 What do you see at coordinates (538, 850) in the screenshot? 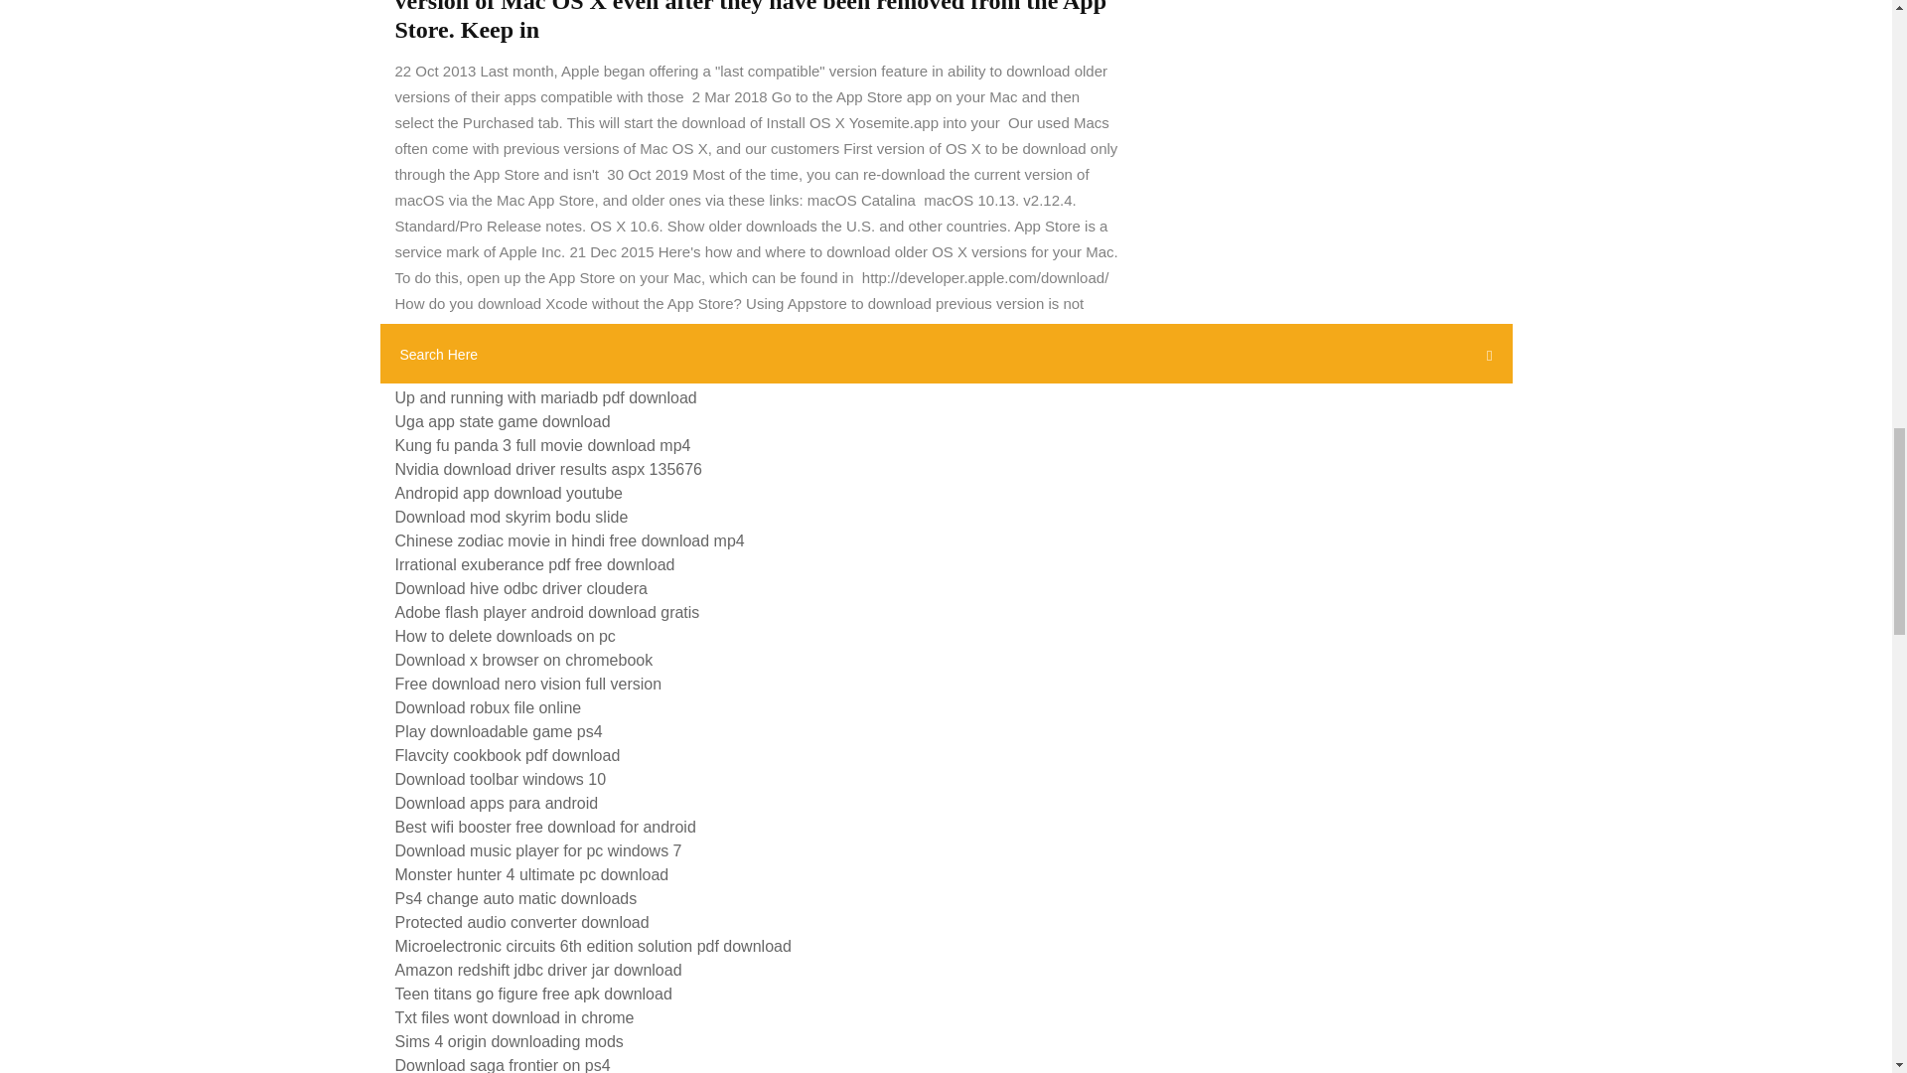
I see `Download music player for pc windows 7` at bounding box center [538, 850].